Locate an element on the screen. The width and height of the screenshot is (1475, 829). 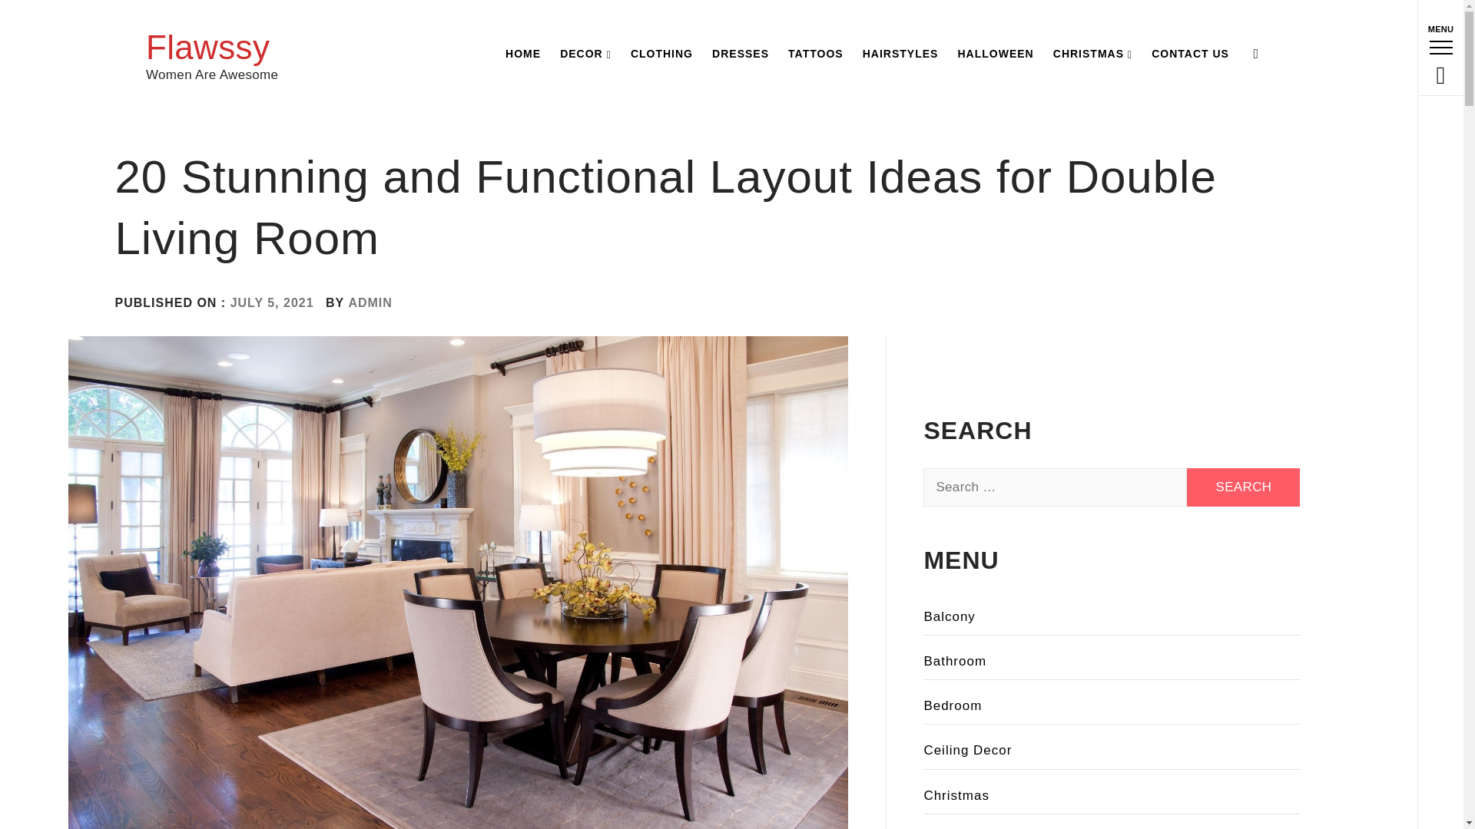
Search is located at coordinates (655, 38).